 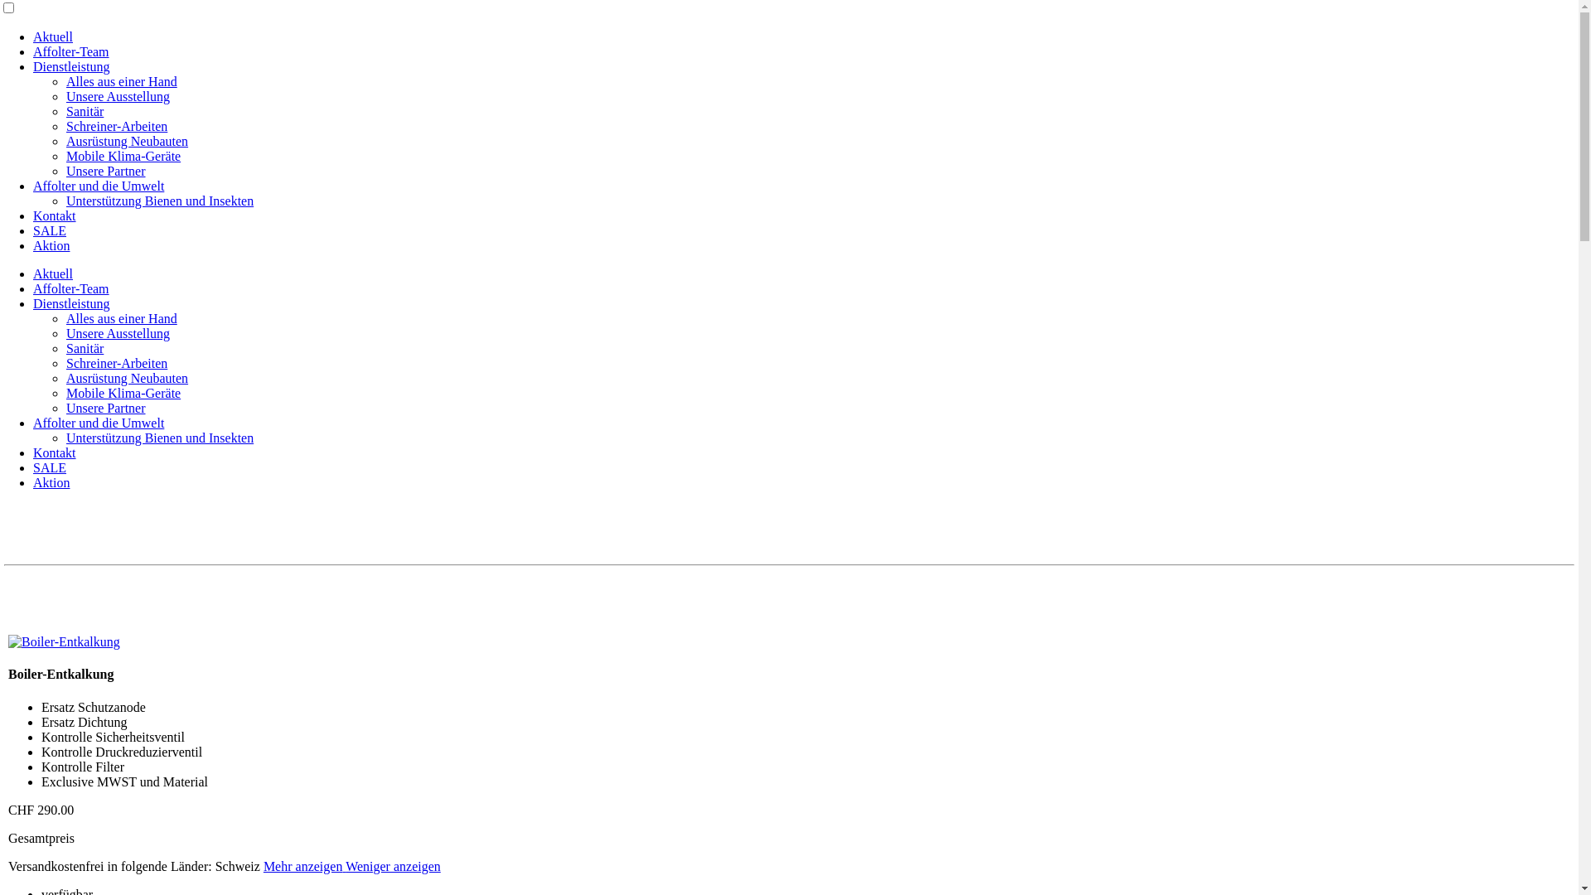 What do you see at coordinates (71, 288) in the screenshot?
I see `Affolter-Team` at bounding box center [71, 288].